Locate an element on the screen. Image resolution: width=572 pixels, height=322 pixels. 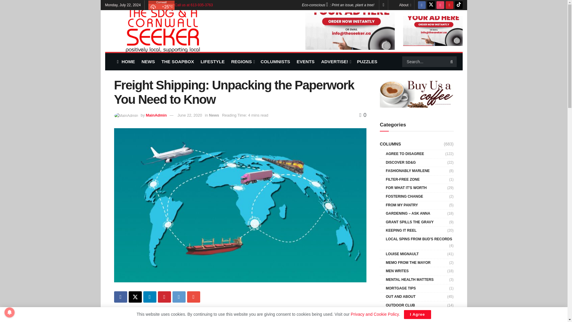
THE SOAPBOX is located at coordinates (178, 61).